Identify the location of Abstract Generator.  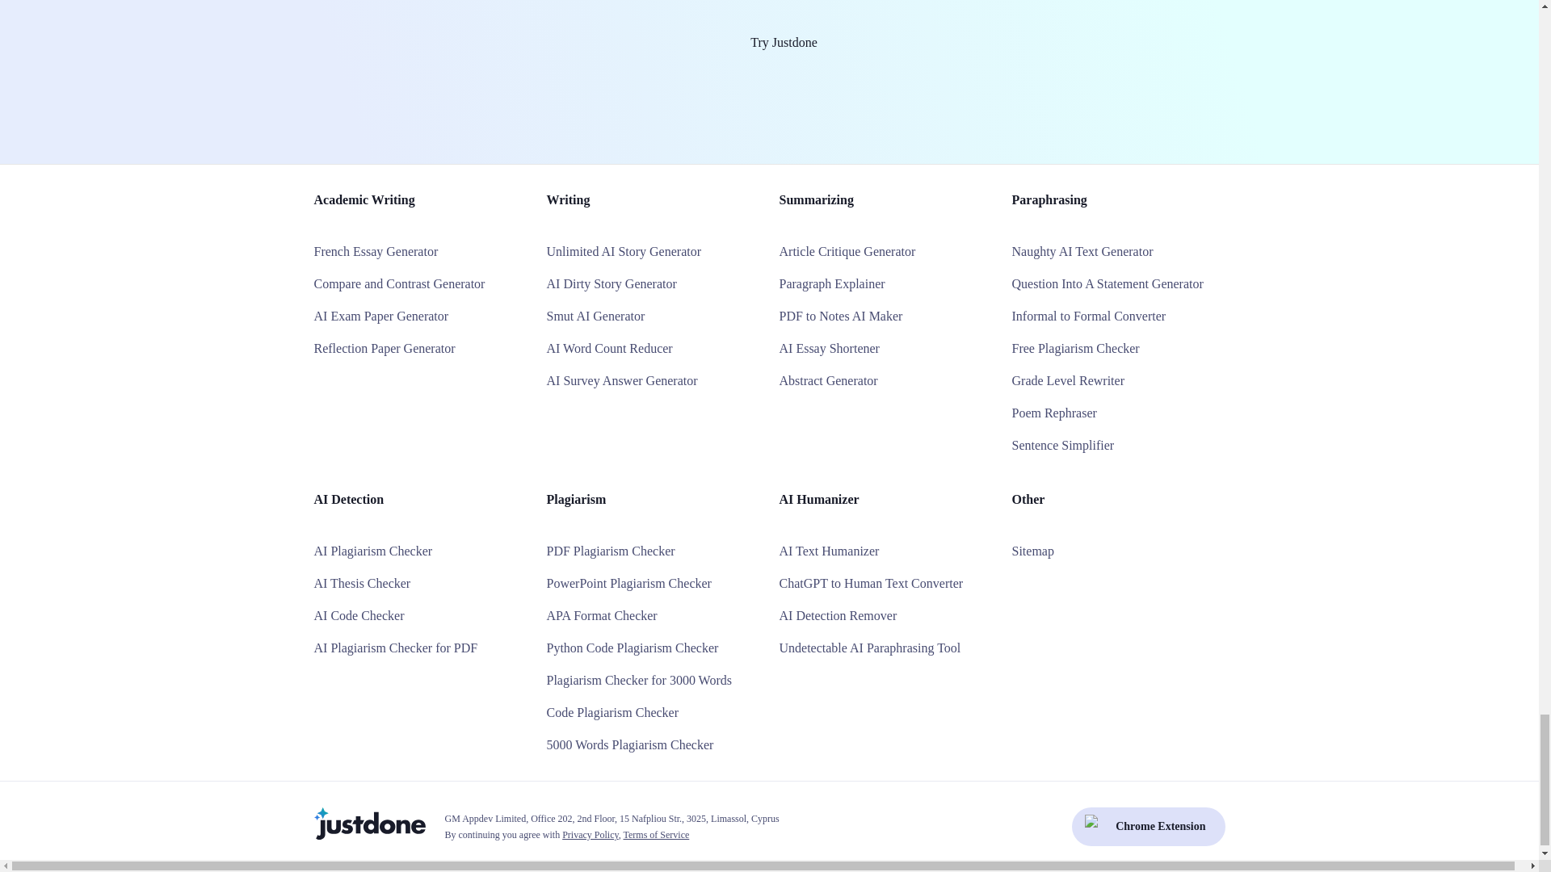
(827, 380).